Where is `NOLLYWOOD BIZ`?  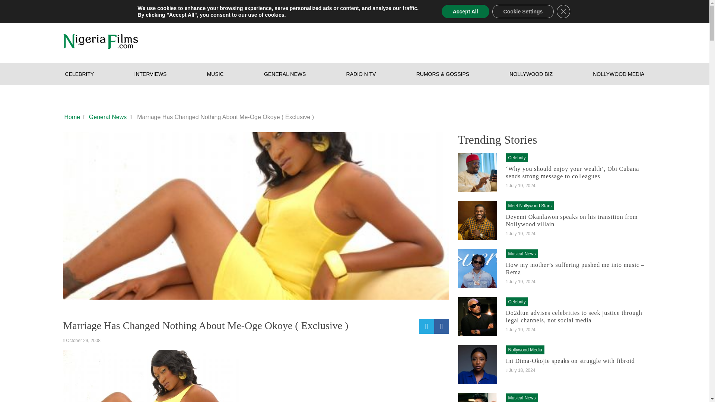
NOLLYWOOD BIZ is located at coordinates (531, 74).